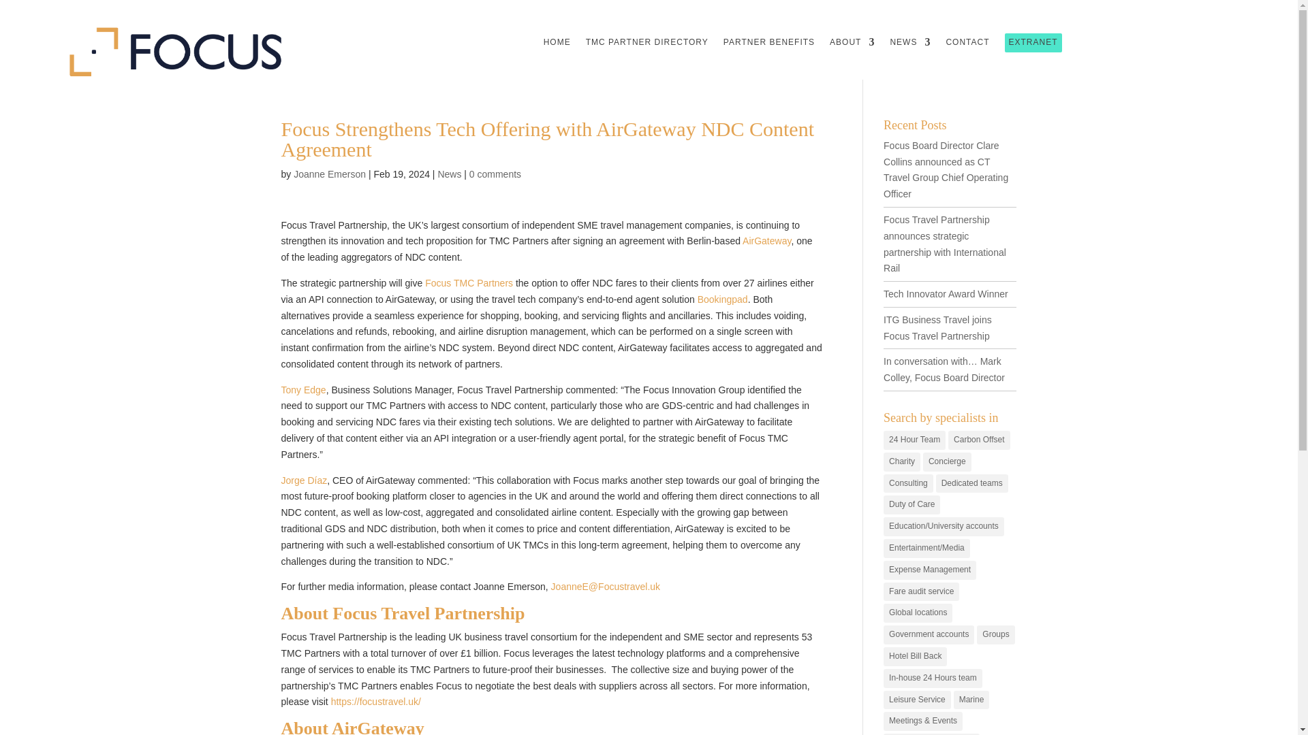 The image size is (1308, 735). I want to click on Dedicated teams, so click(972, 483).